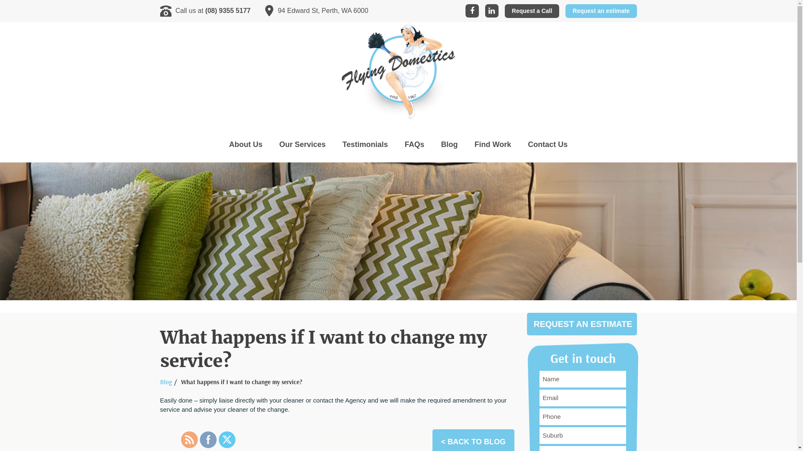  What do you see at coordinates (317, 11) in the screenshot?
I see `94 Edward St, Perth, WA 6000` at bounding box center [317, 11].